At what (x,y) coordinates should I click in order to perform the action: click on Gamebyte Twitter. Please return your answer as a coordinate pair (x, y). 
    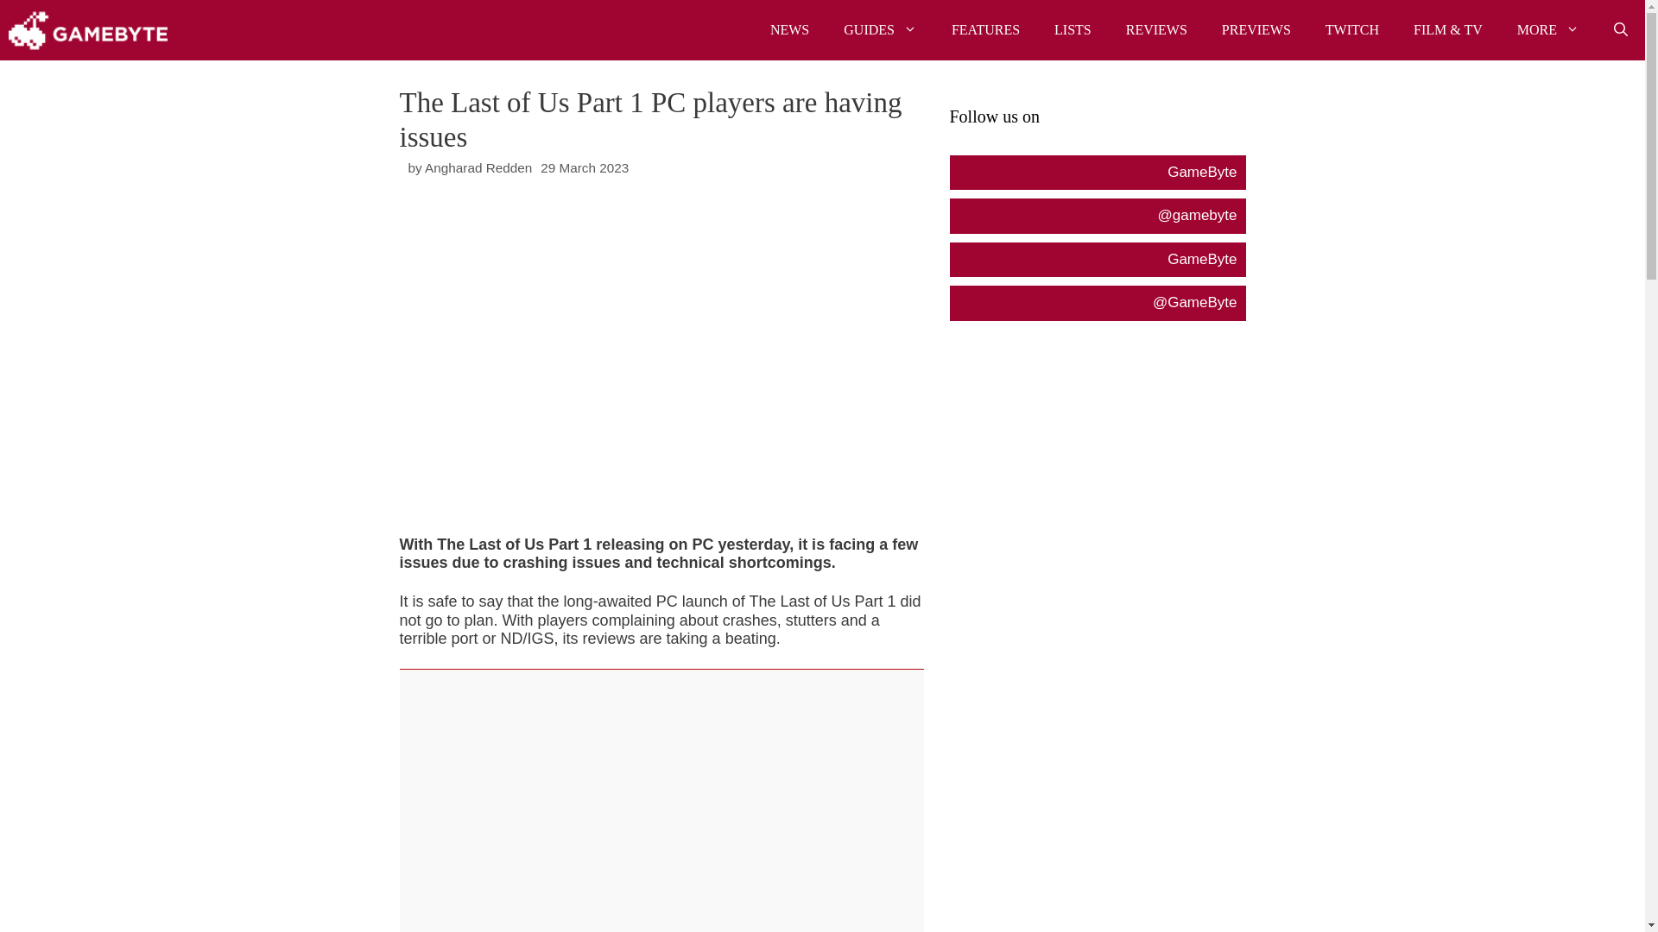
    Looking at the image, I should click on (1097, 302).